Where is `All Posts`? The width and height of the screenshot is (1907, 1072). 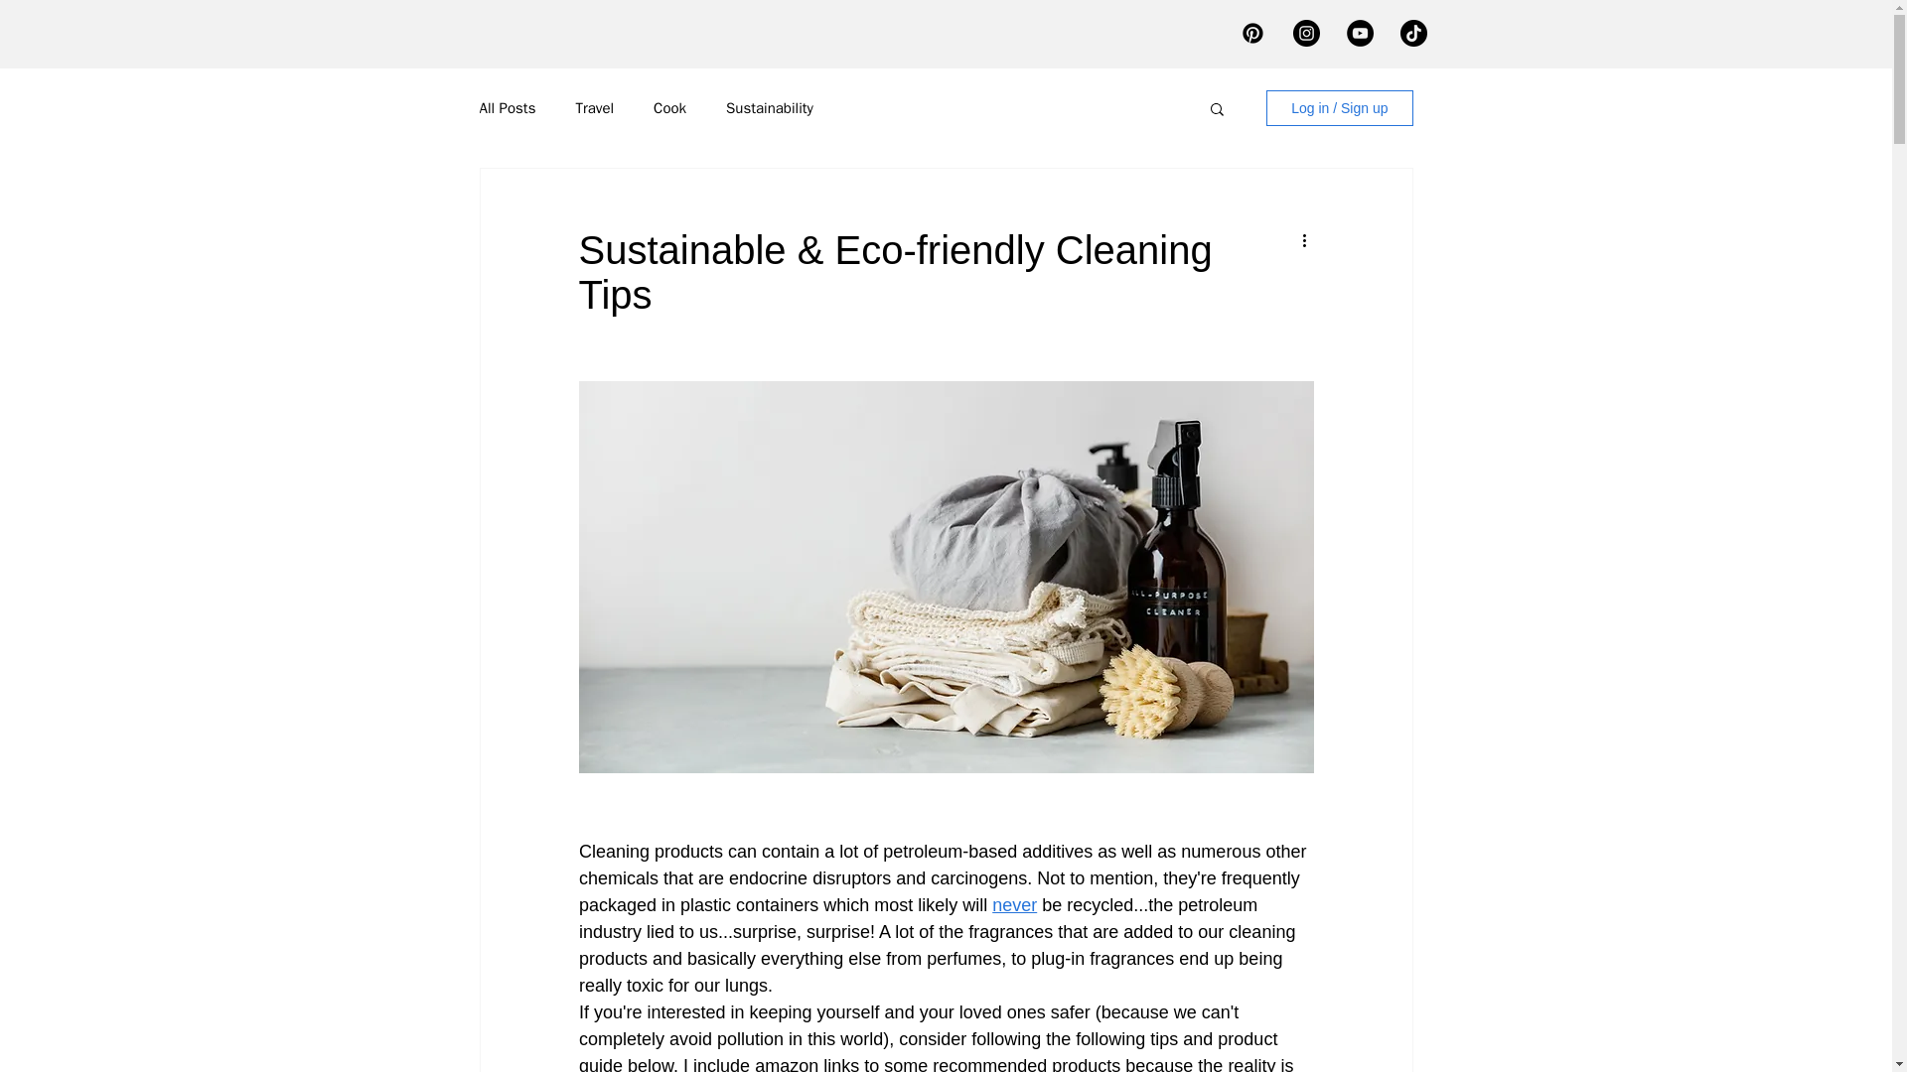
All Posts is located at coordinates (507, 108).